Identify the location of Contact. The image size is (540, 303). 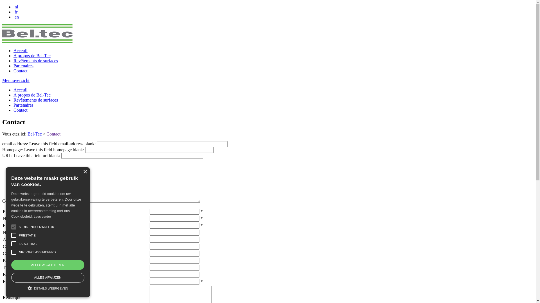
(21, 110).